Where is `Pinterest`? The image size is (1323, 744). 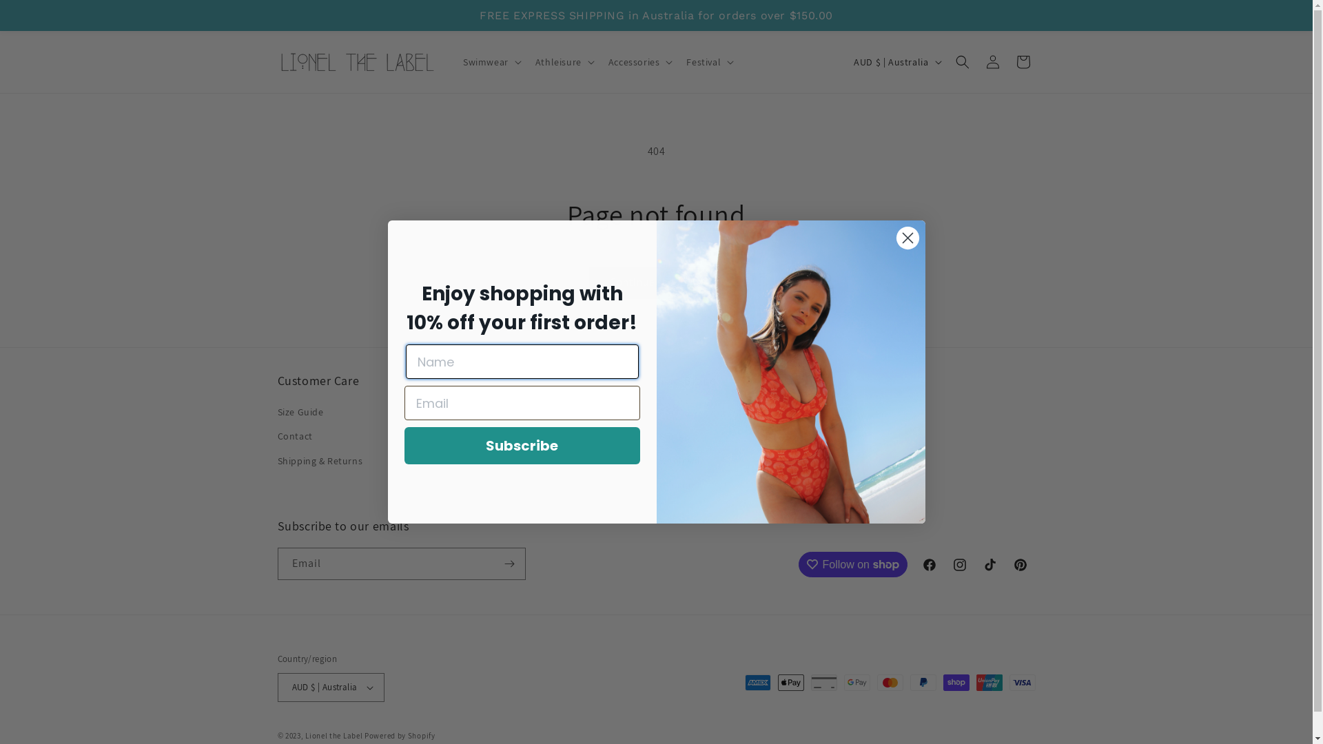 Pinterest is located at coordinates (1020, 565).